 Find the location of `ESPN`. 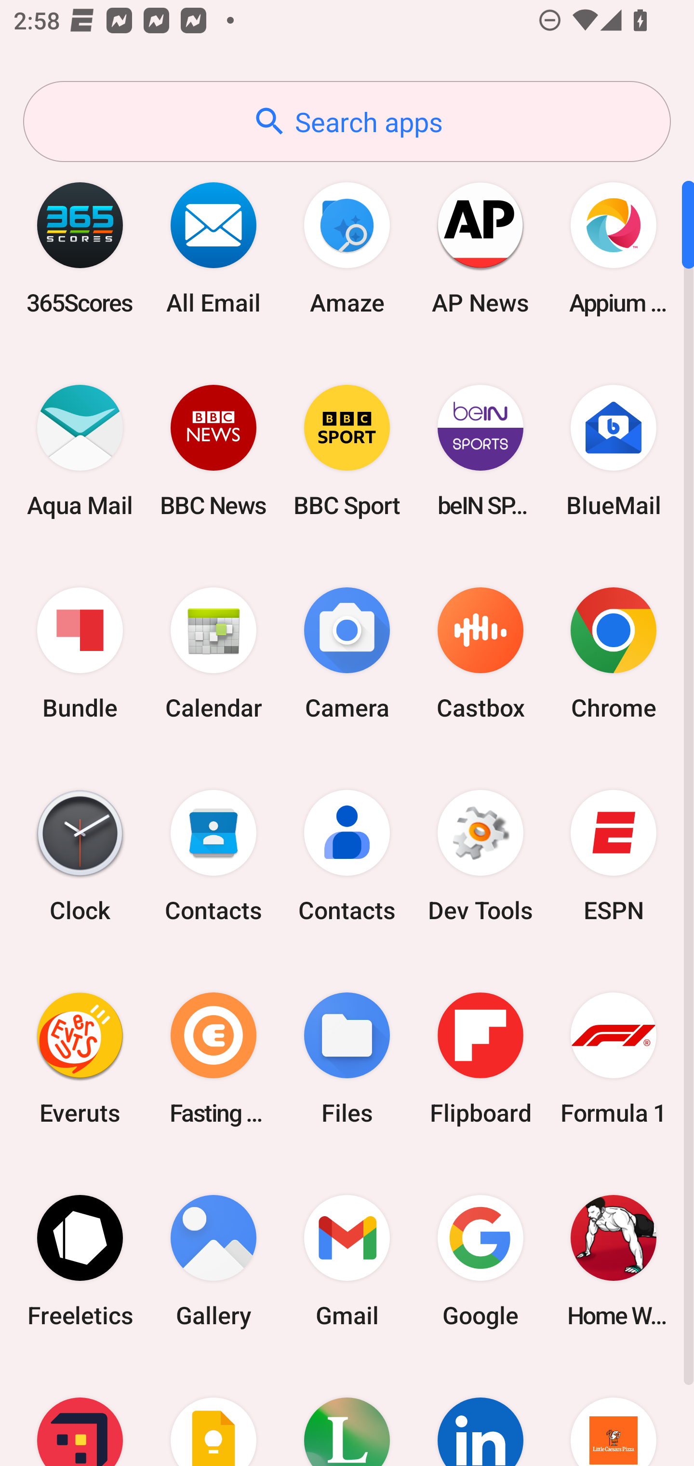

ESPN is located at coordinates (614, 856).